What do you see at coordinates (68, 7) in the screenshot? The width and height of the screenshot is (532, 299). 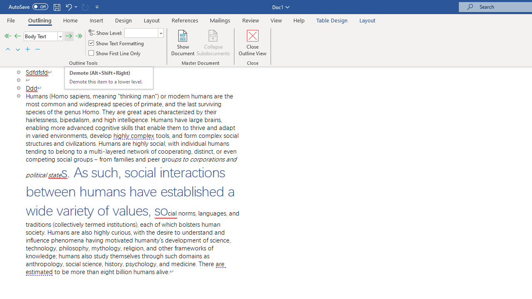 I see `Undo Row Height Spinner` at bounding box center [68, 7].